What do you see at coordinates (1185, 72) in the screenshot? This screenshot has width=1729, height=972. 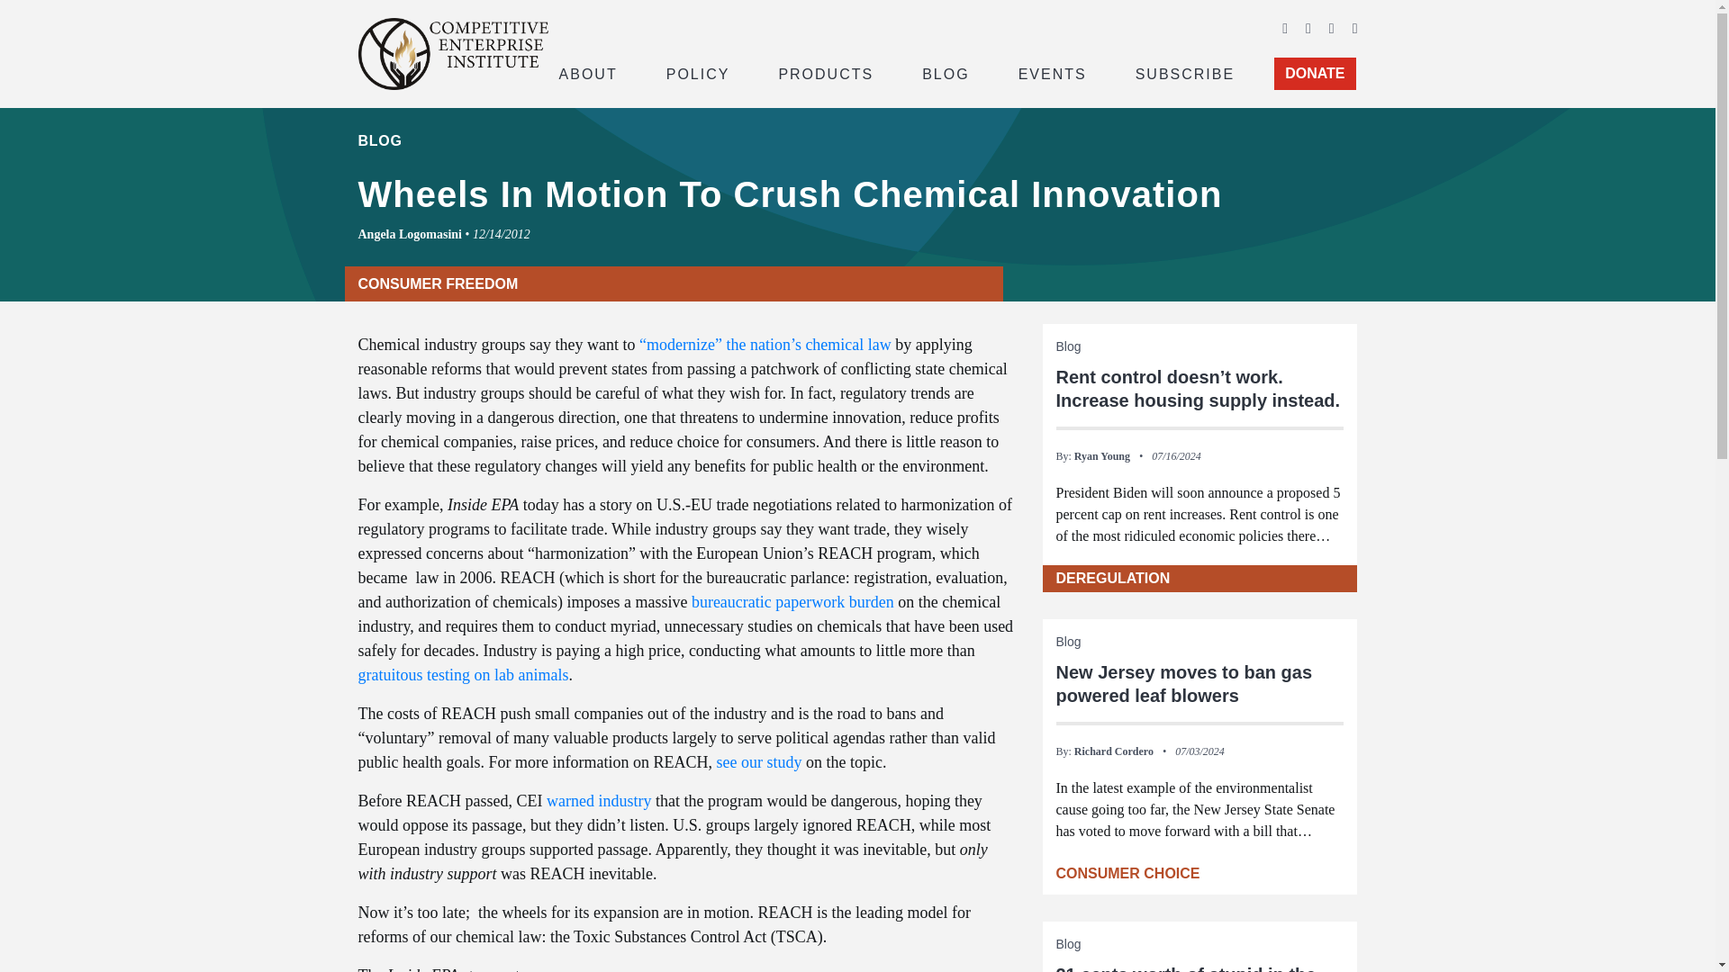 I see `SUBSCRIBE` at bounding box center [1185, 72].